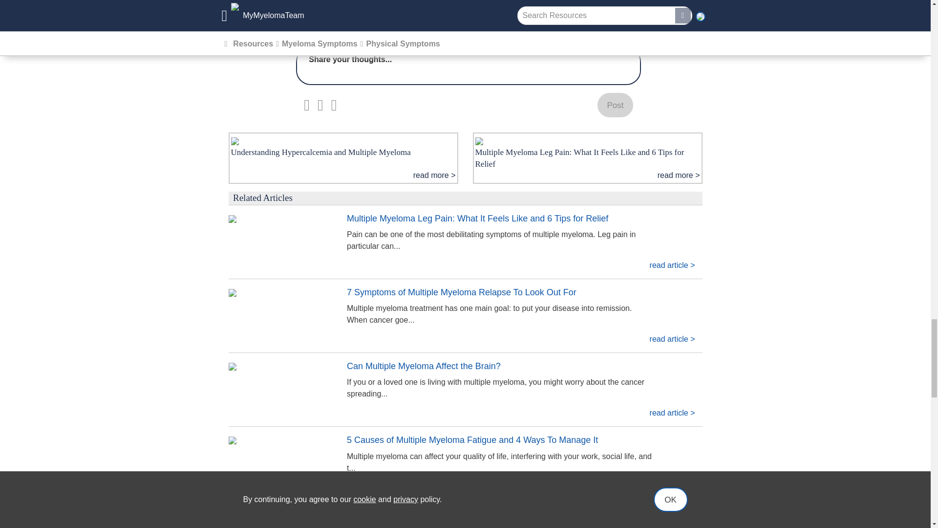 The width and height of the screenshot is (938, 528). What do you see at coordinates (308, 30) in the screenshot?
I see `Send a hug` at bounding box center [308, 30].